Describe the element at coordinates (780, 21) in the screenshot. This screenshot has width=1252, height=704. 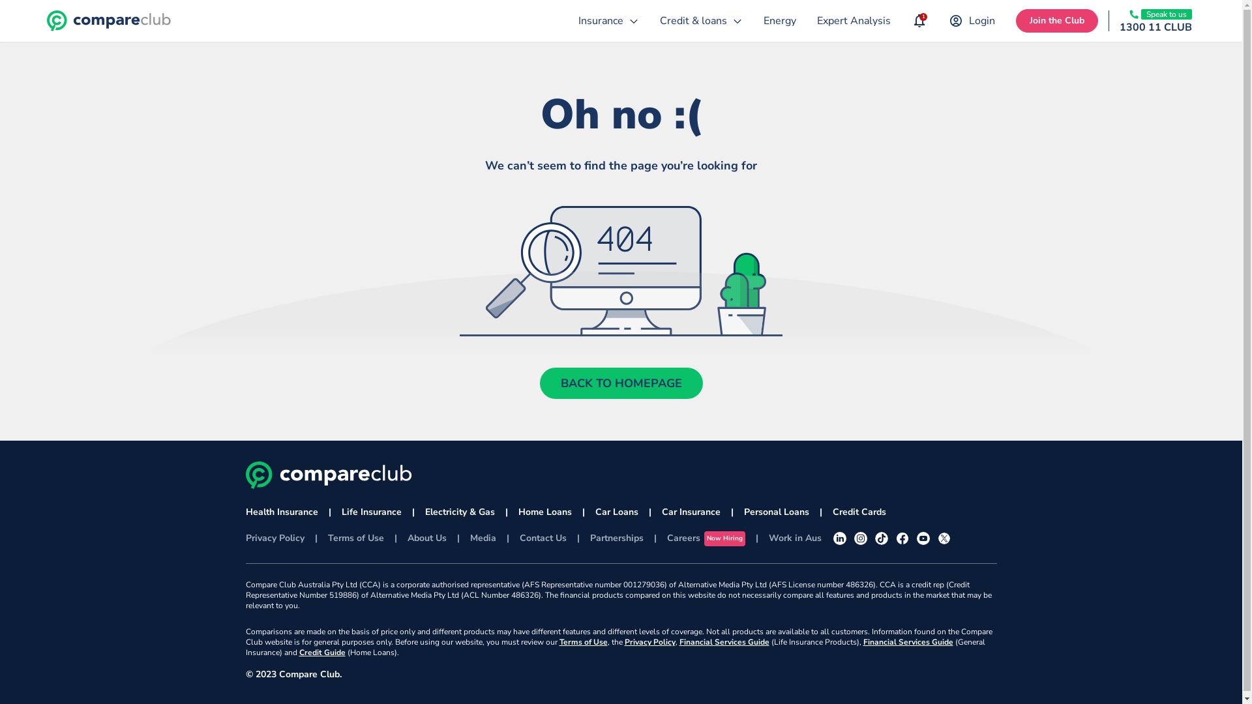
I see `Energy` at that location.